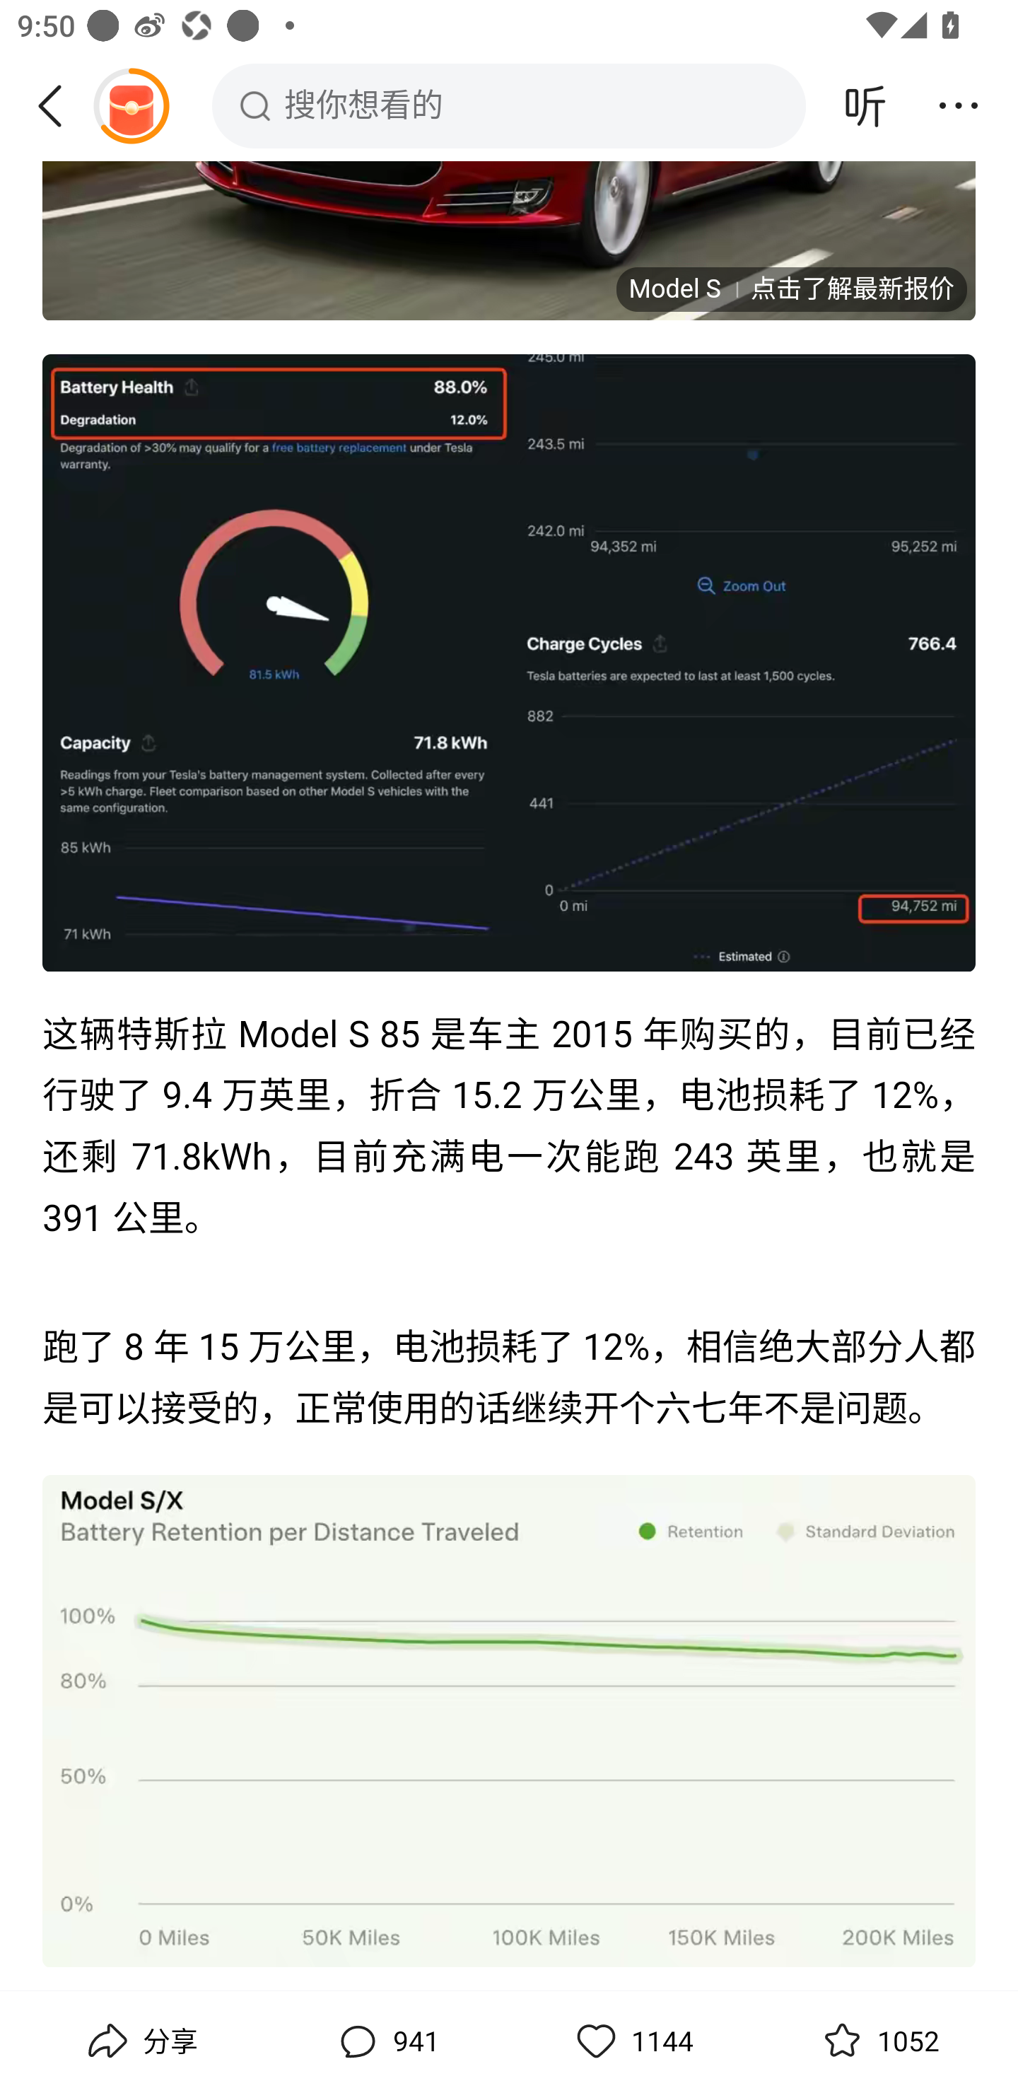 The image size is (1018, 2093). What do you see at coordinates (509, 105) in the screenshot?
I see `搜你想看的 搜索框，搜你想看的` at bounding box center [509, 105].